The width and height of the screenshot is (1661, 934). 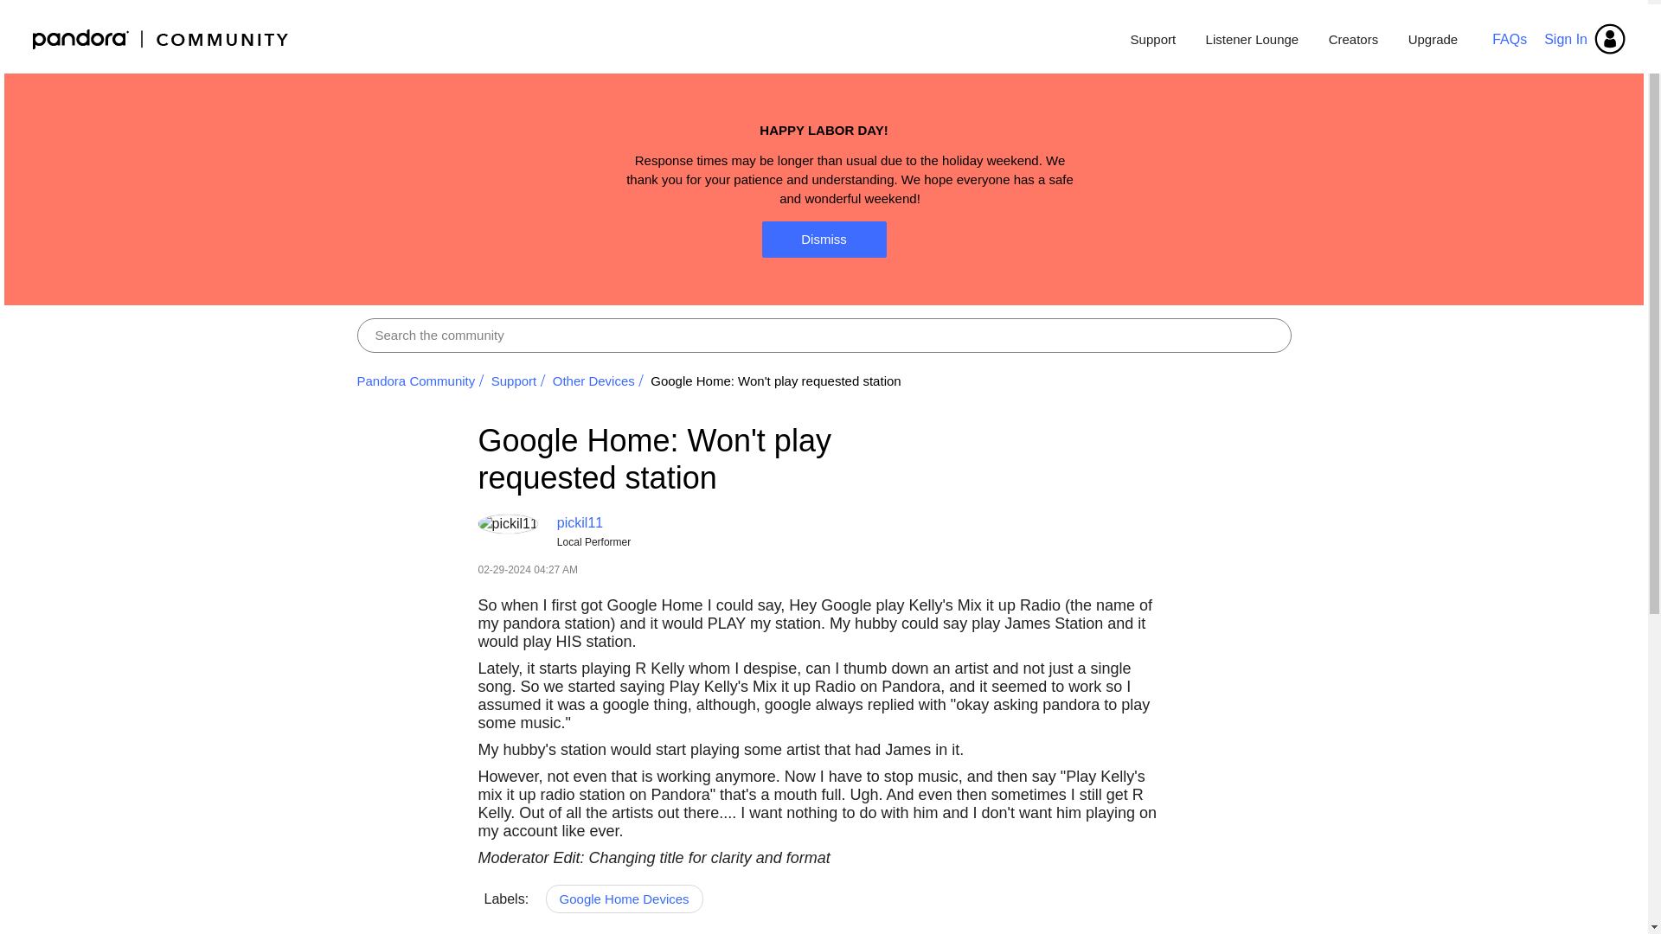 I want to click on Dismiss, so click(x=823, y=239).